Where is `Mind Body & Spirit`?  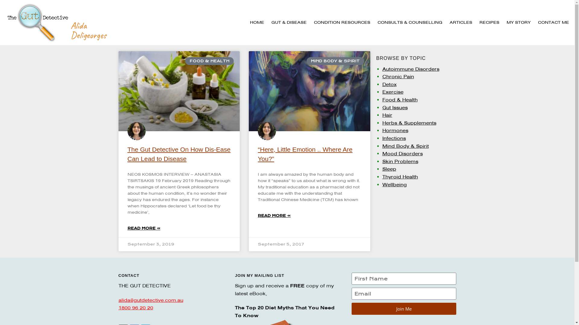
Mind Body & Spirit is located at coordinates (406, 146).